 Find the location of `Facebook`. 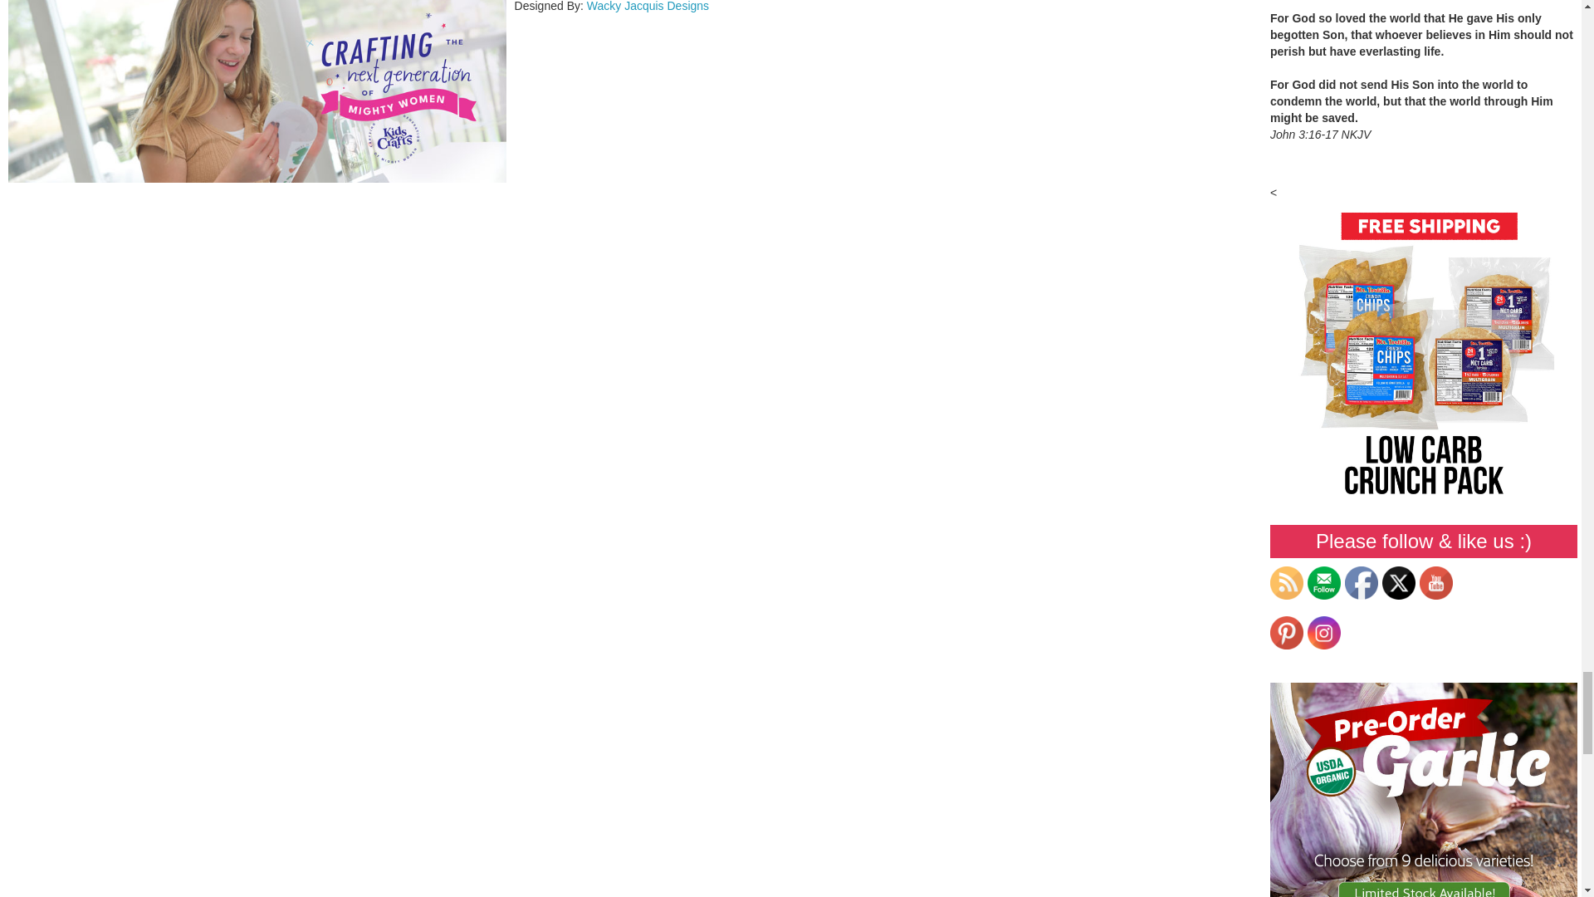

Facebook is located at coordinates (1362, 583).